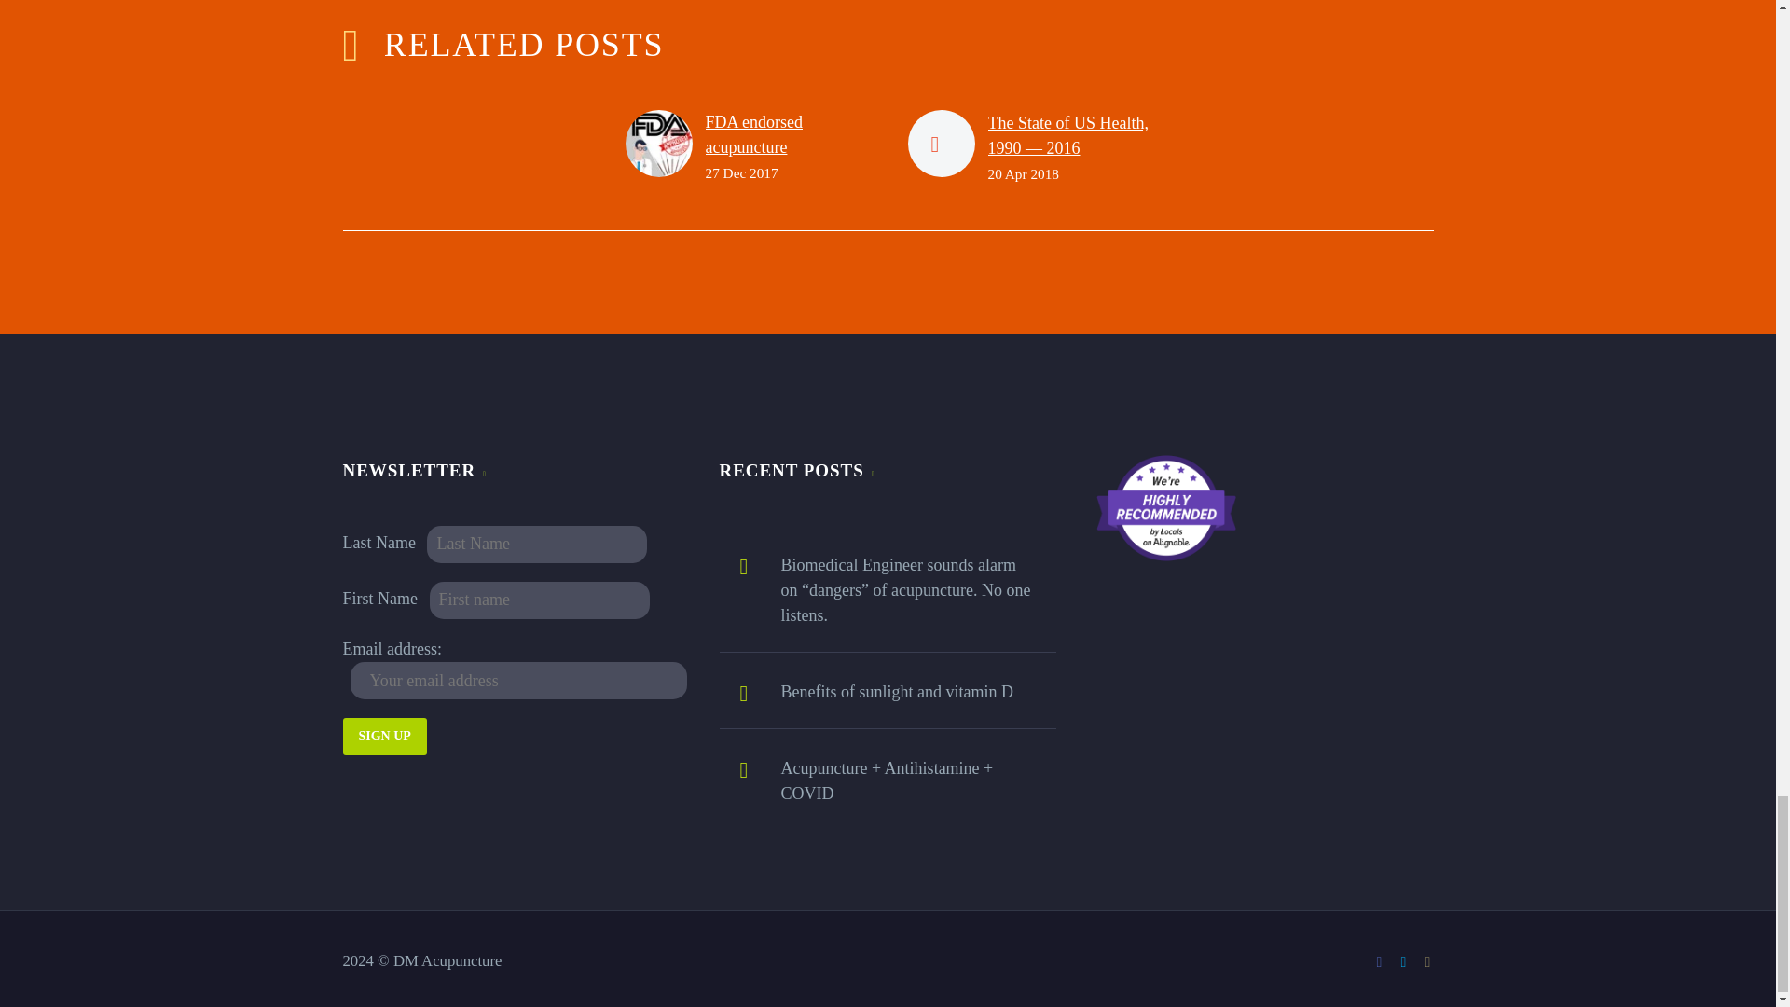 The image size is (1790, 1007). Describe the element at coordinates (753, 134) in the screenshot. I see `FDA endorsed acupuncture` at that location.